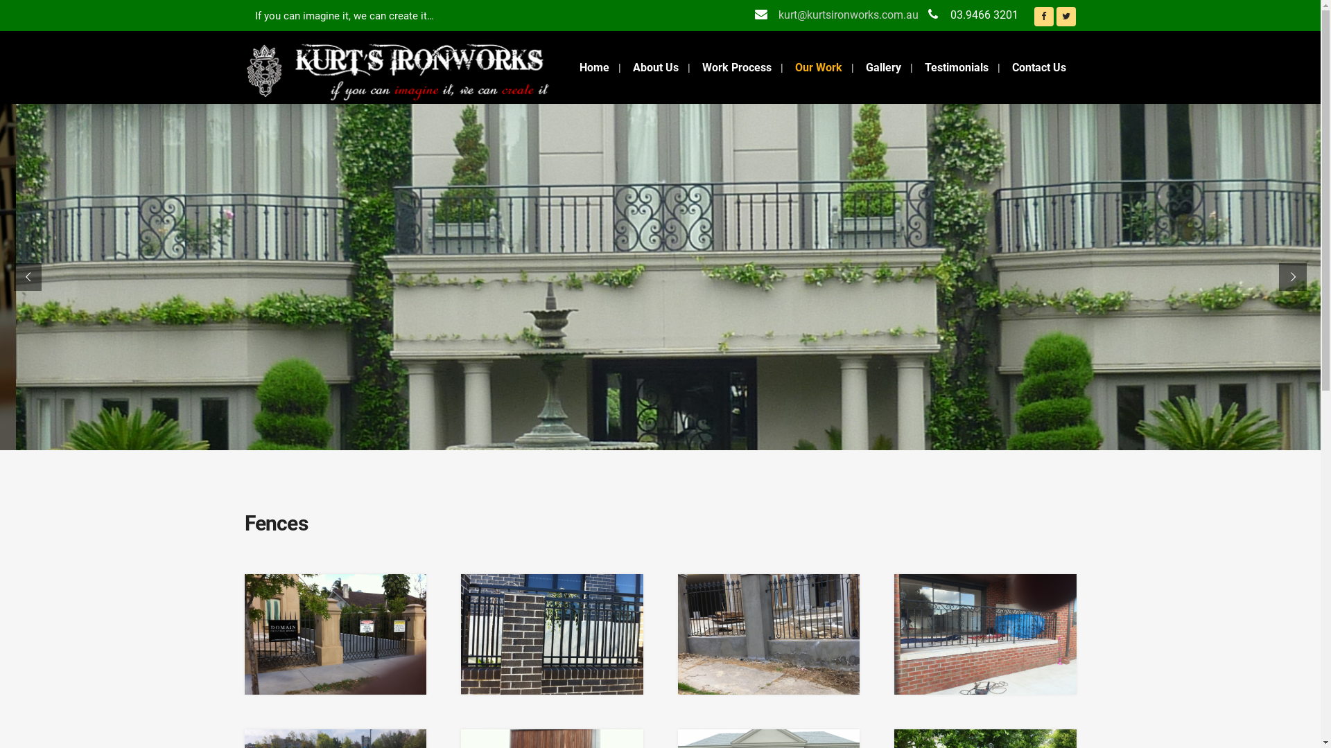  Describe the element at coordinates (656, 68) in the screenshot. I see `About Us` at that location.